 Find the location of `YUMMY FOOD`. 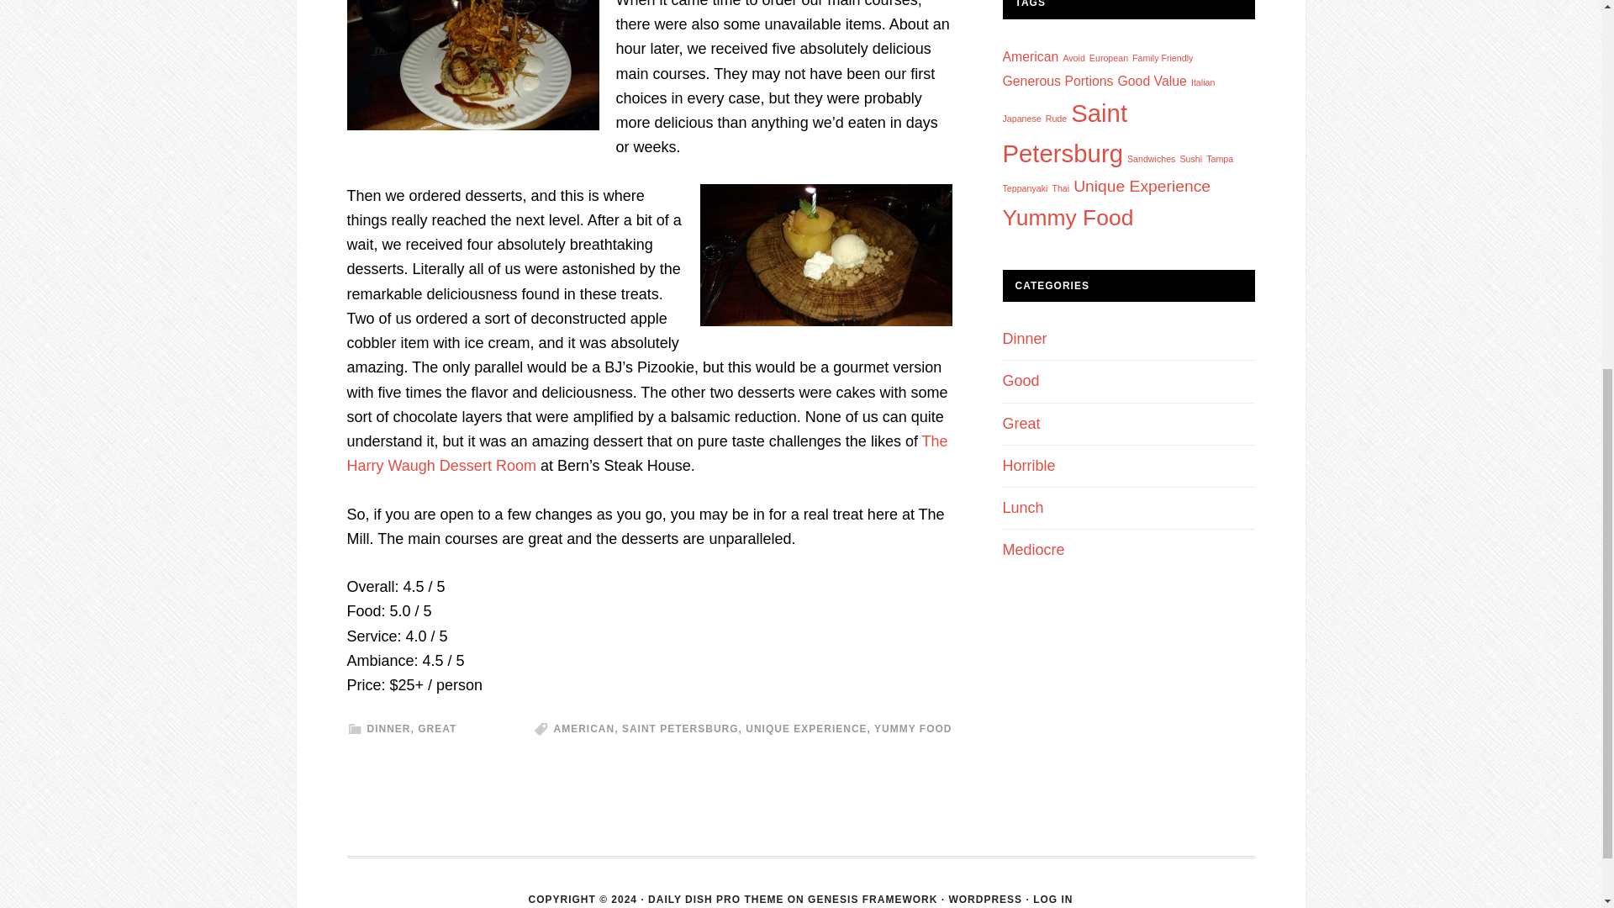

YUMMY FOOD is located at coordinates (913, 728).